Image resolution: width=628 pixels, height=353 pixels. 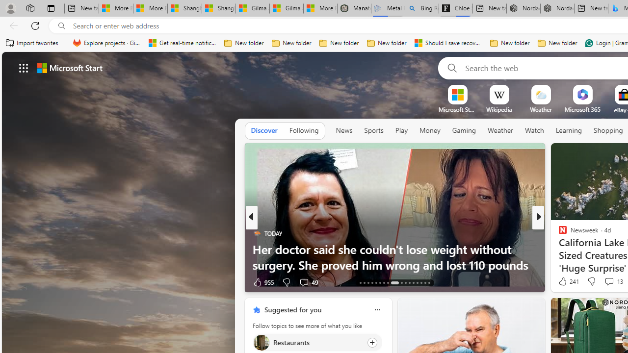 What do you see at coordinates (287, 9) in the screenshot?
I see `Gilma and Hector both pose tropical trouble for Hawaii` at bounding box center [287, 9].